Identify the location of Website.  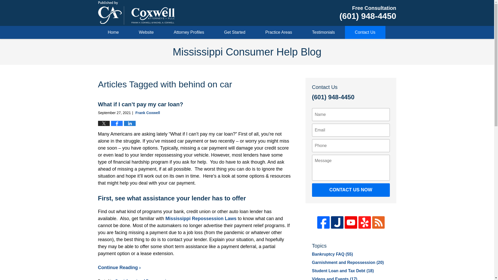
(146, 32).